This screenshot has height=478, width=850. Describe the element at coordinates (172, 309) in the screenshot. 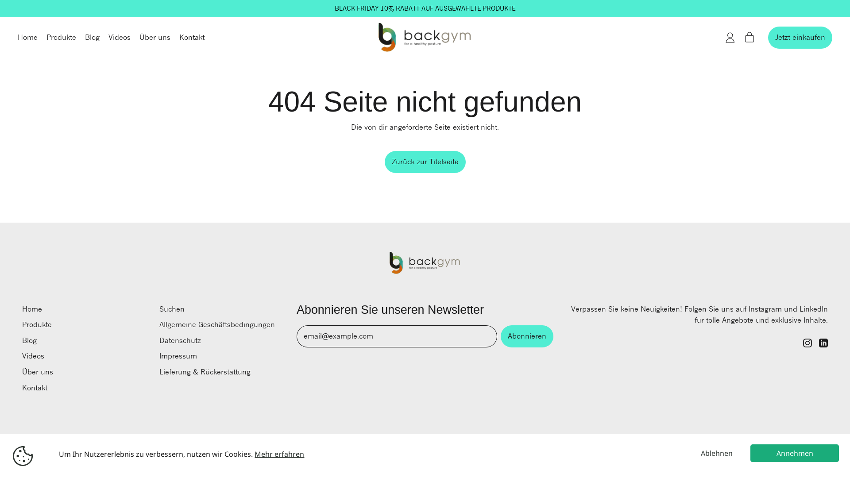

I see `Suchen` at that location.